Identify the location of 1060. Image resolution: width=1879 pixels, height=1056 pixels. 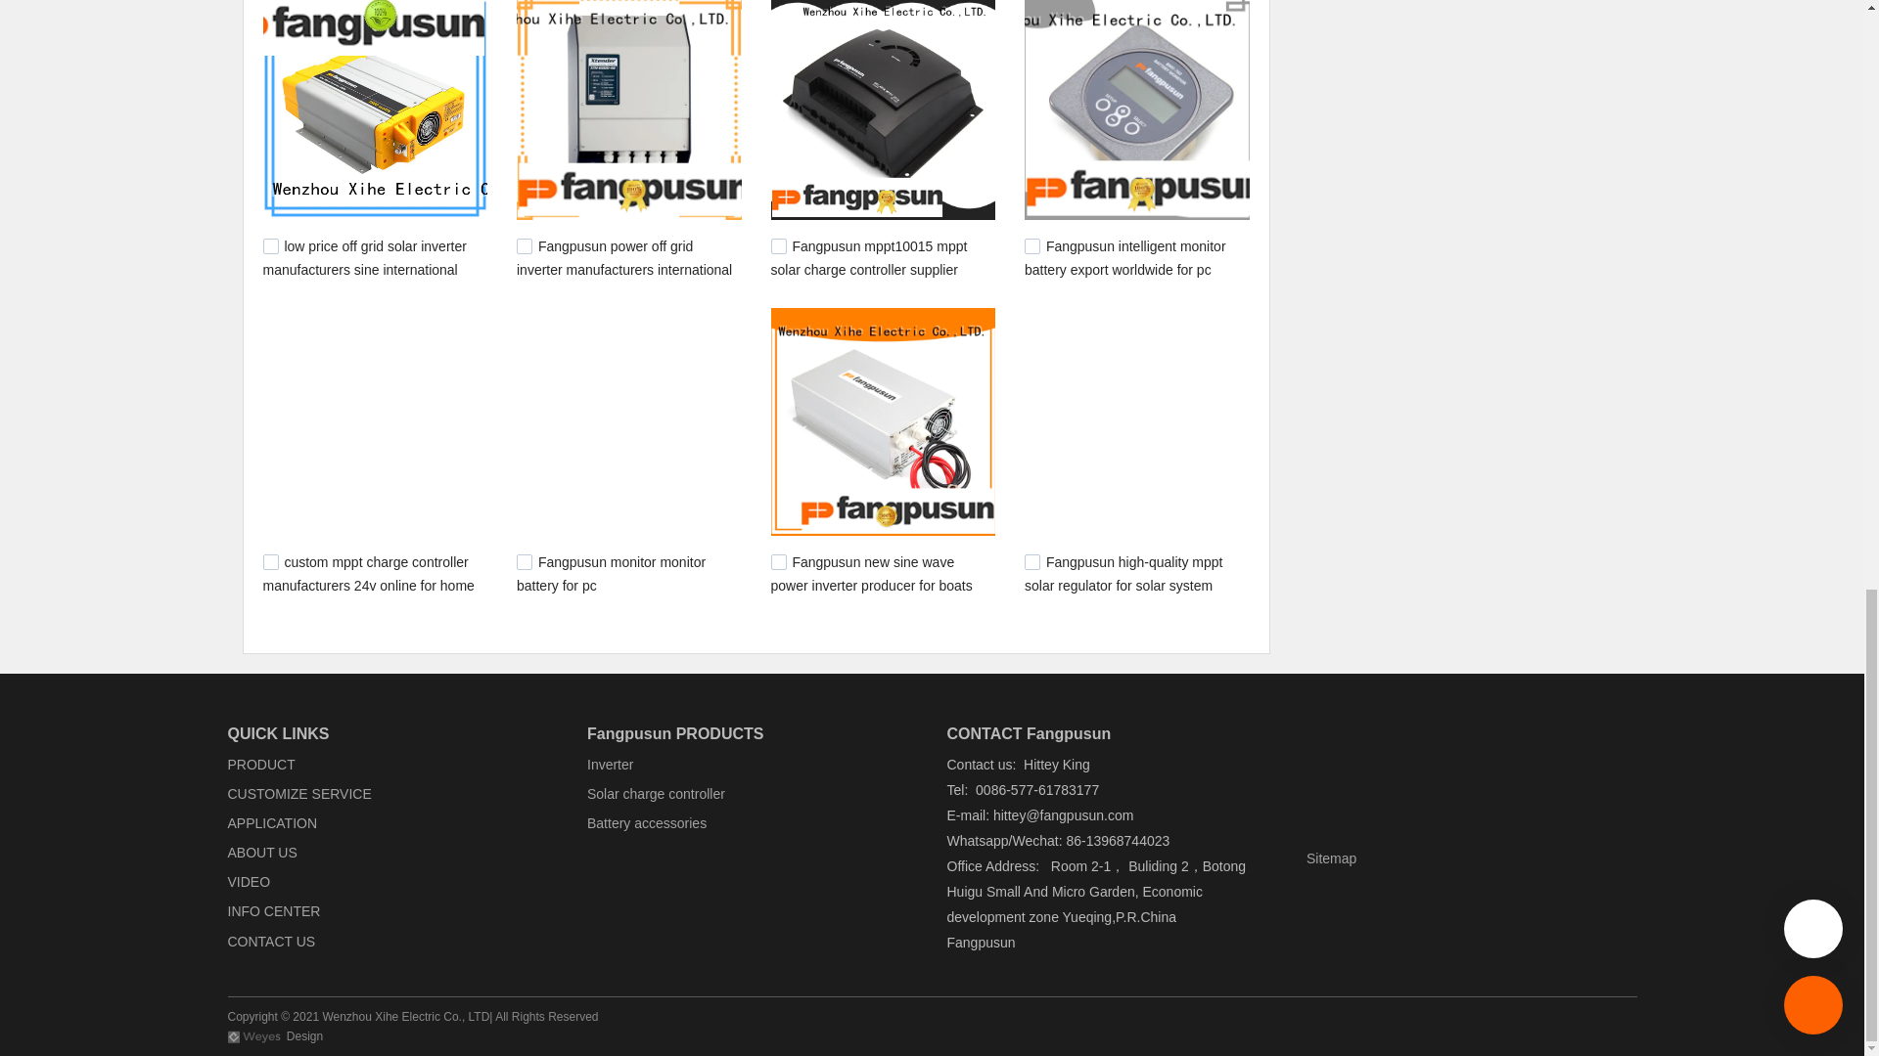
(270, 562).